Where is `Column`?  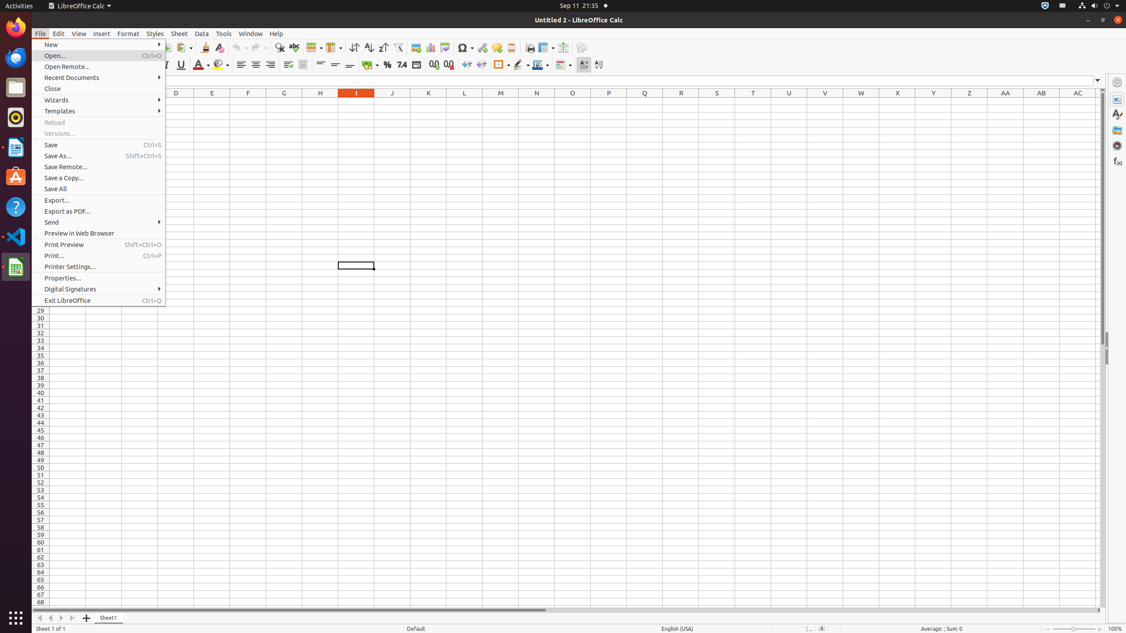 Column is located at coordinates (334, 47).